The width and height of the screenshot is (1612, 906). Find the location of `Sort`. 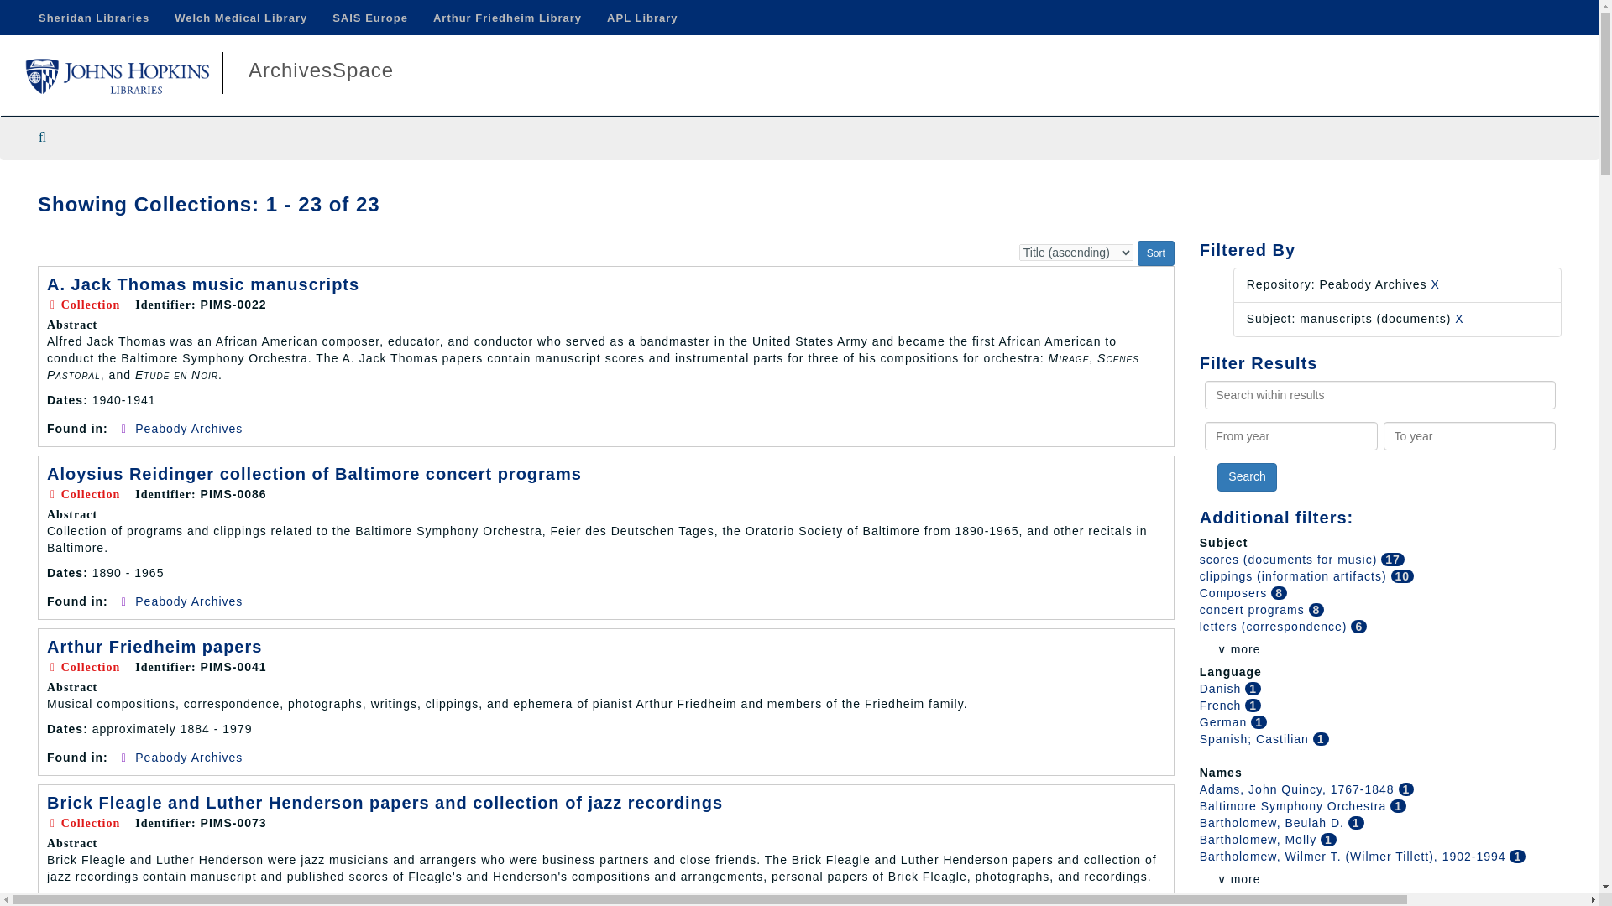

Sort is located at coordinates (1156, 253).